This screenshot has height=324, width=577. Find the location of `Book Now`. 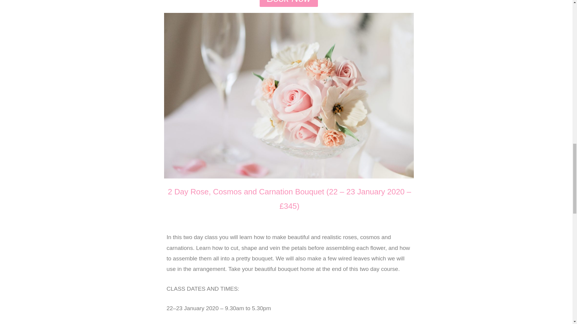

Book Now is located at coordinates (288, 3).